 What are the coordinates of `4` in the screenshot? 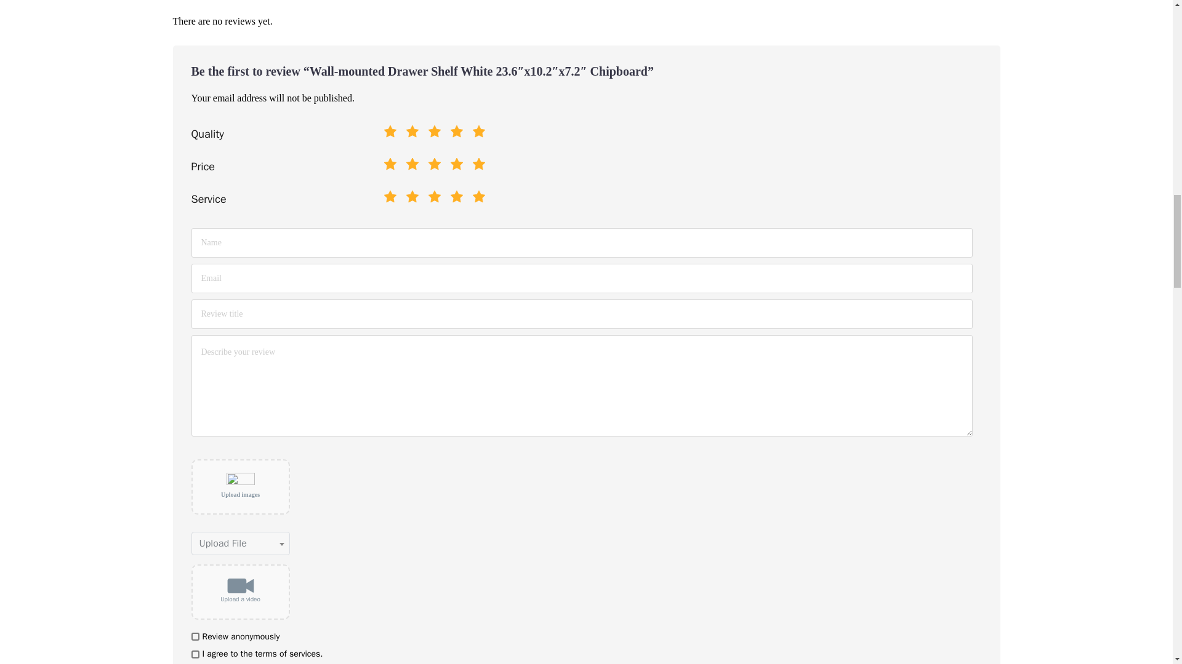 It's located at (383, 193).